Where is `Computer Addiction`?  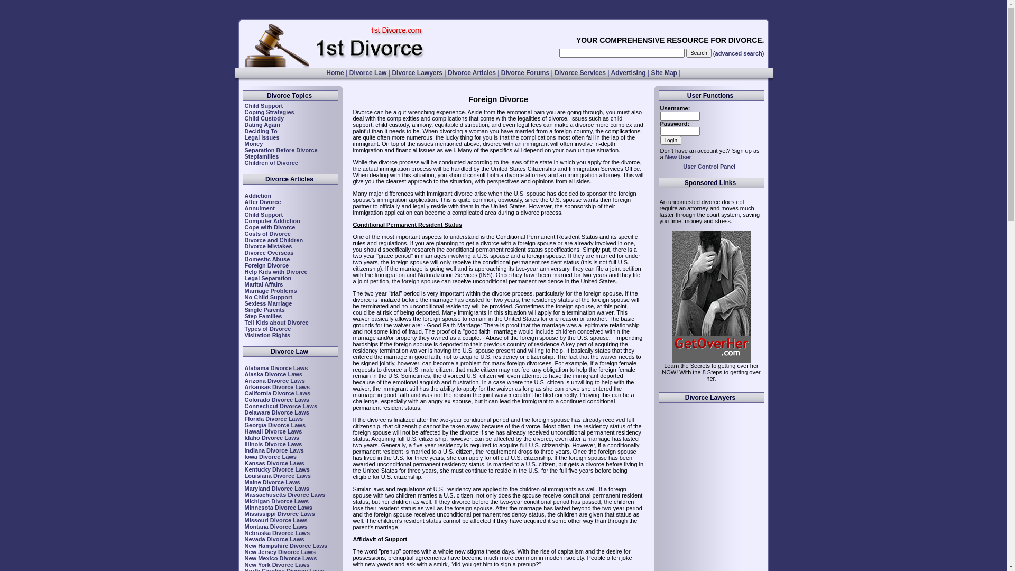
Computer Addiction is located at coordinates (272, 221).